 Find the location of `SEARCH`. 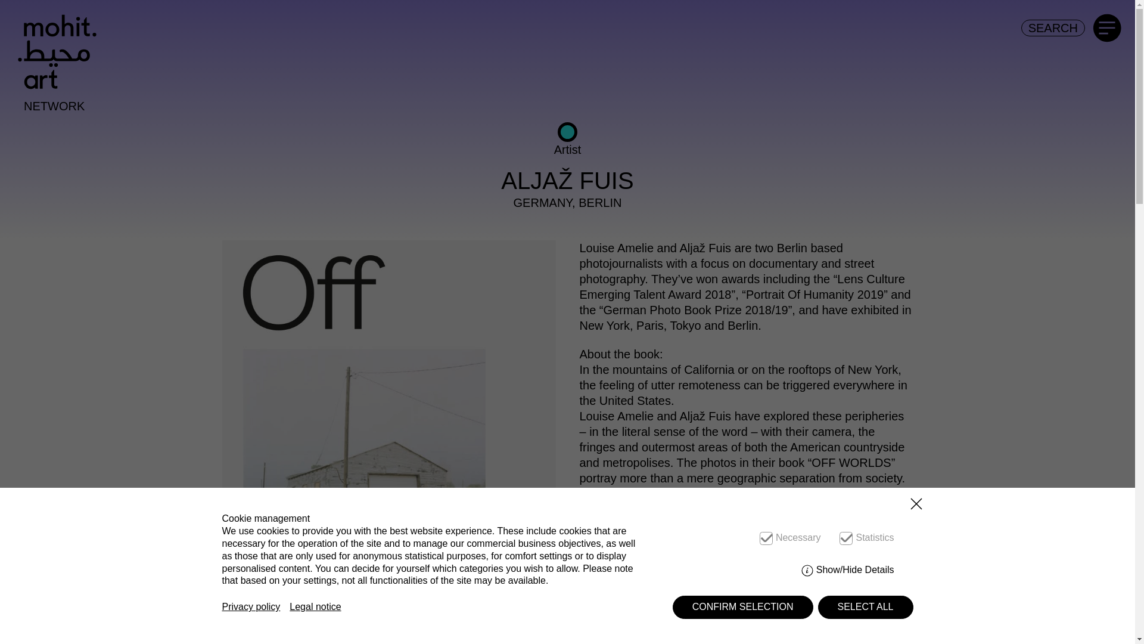

SEARCH is located at coordinates (1053, 27).